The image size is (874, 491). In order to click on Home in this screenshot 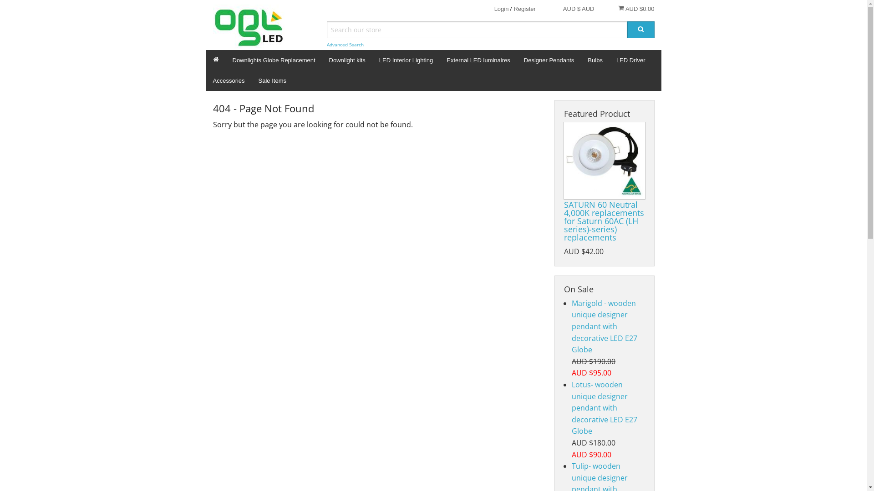, I will do `click(216, 60)`.